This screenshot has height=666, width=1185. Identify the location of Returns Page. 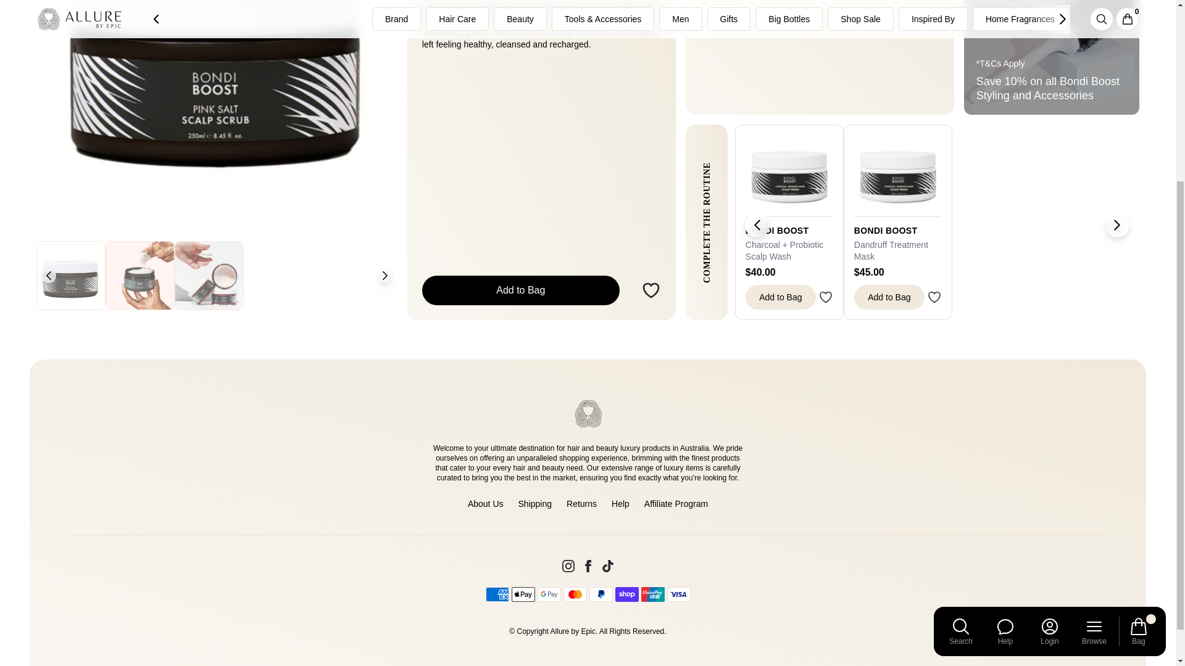
(581, 503).